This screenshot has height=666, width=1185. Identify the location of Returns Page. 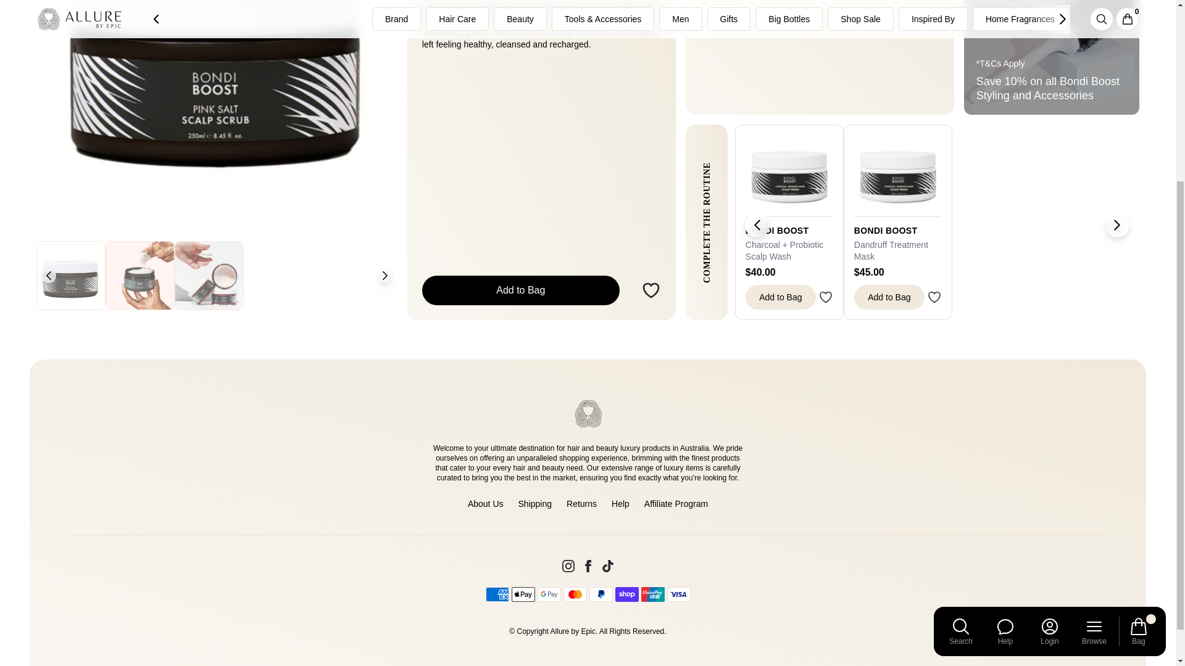
(581, 503).